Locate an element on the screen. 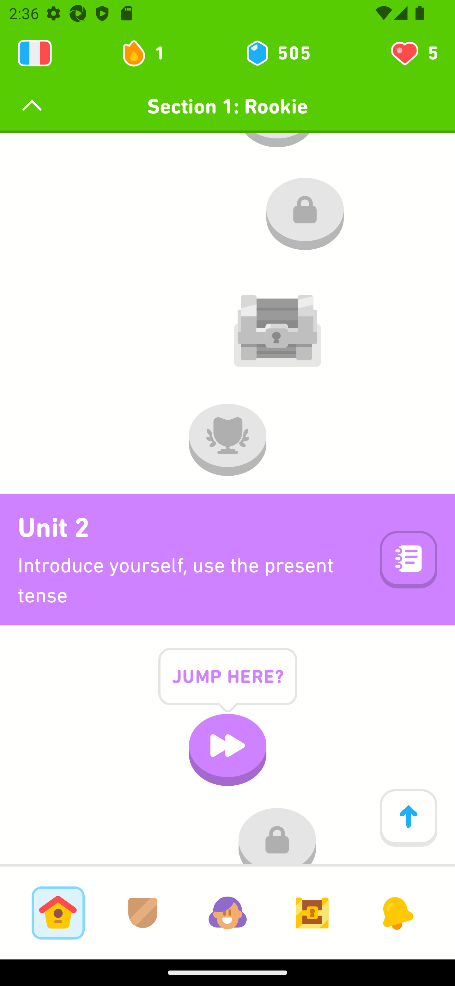  1 day streak 1 is located at coordinates (149, 53).